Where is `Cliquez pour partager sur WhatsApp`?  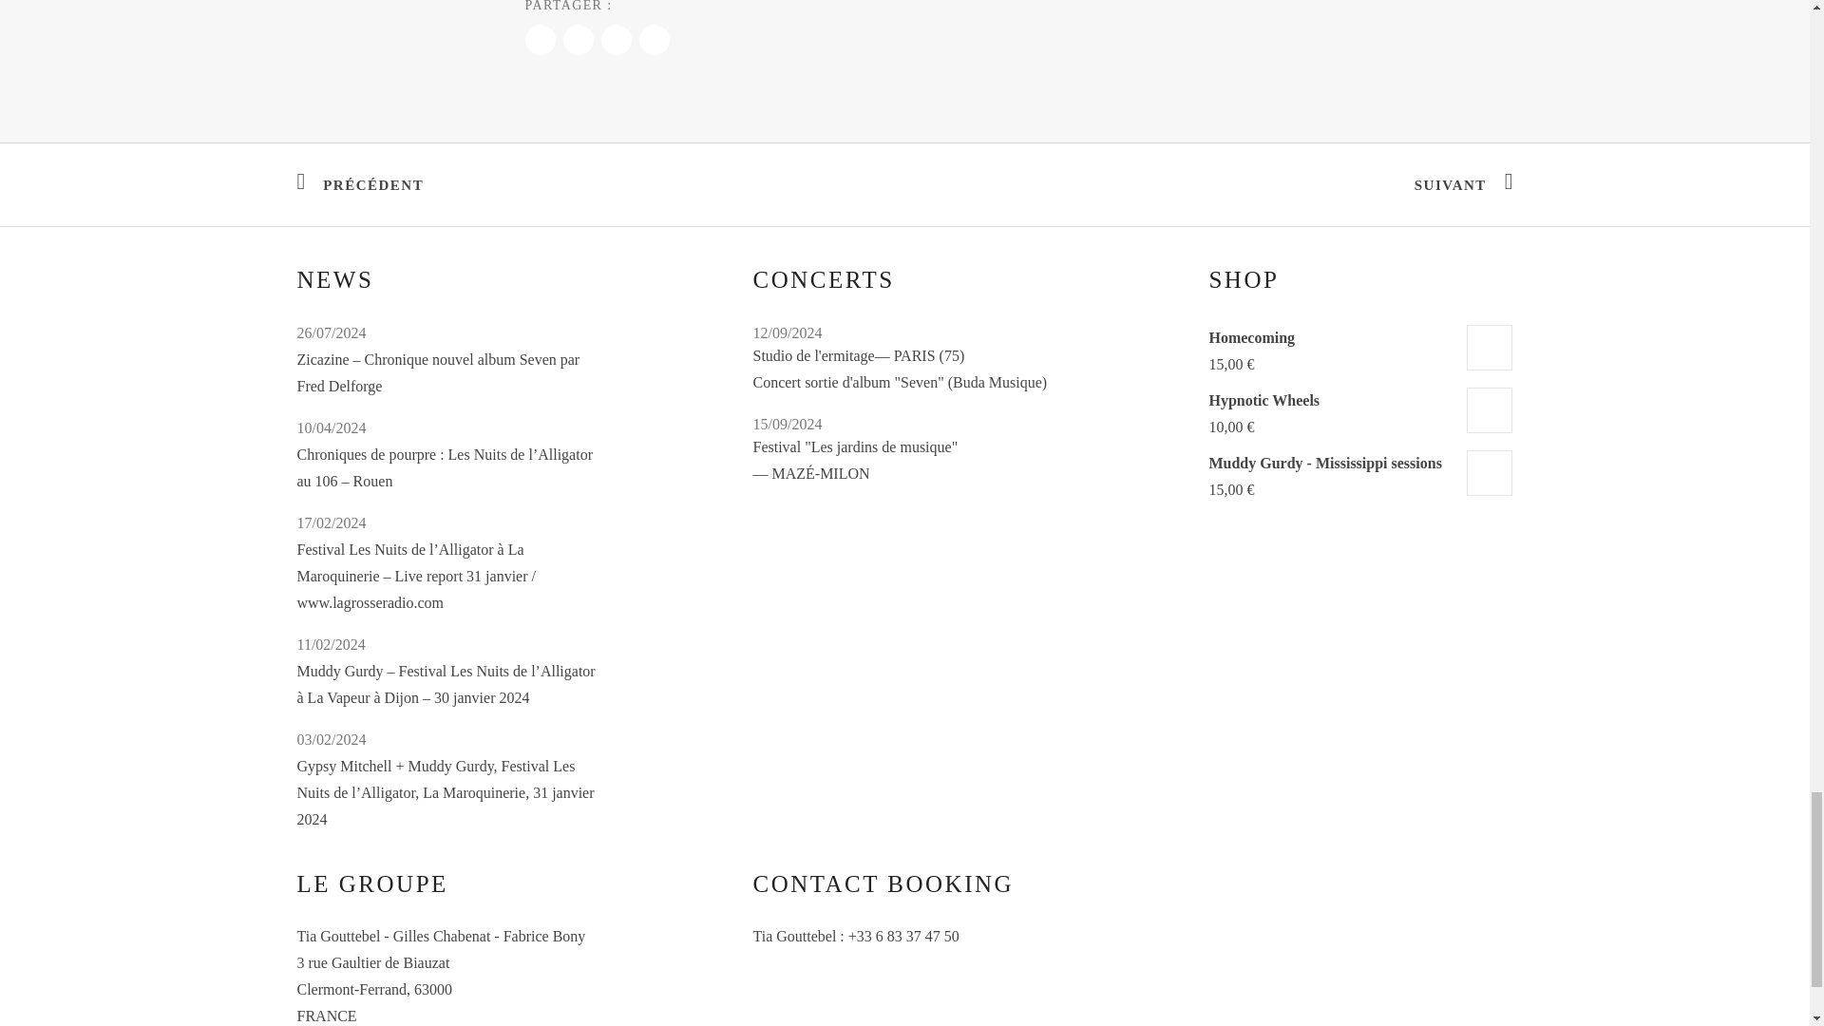 Cliquez pour partager sur WhatsApp is located at coordinates (616, 40).